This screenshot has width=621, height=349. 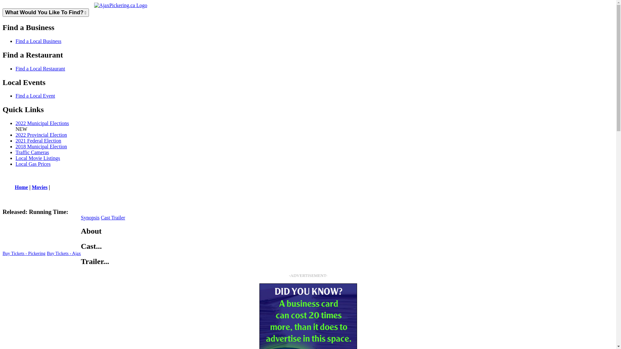 I want to click on 2022 Provincial Election, so click(x=41, y=135).